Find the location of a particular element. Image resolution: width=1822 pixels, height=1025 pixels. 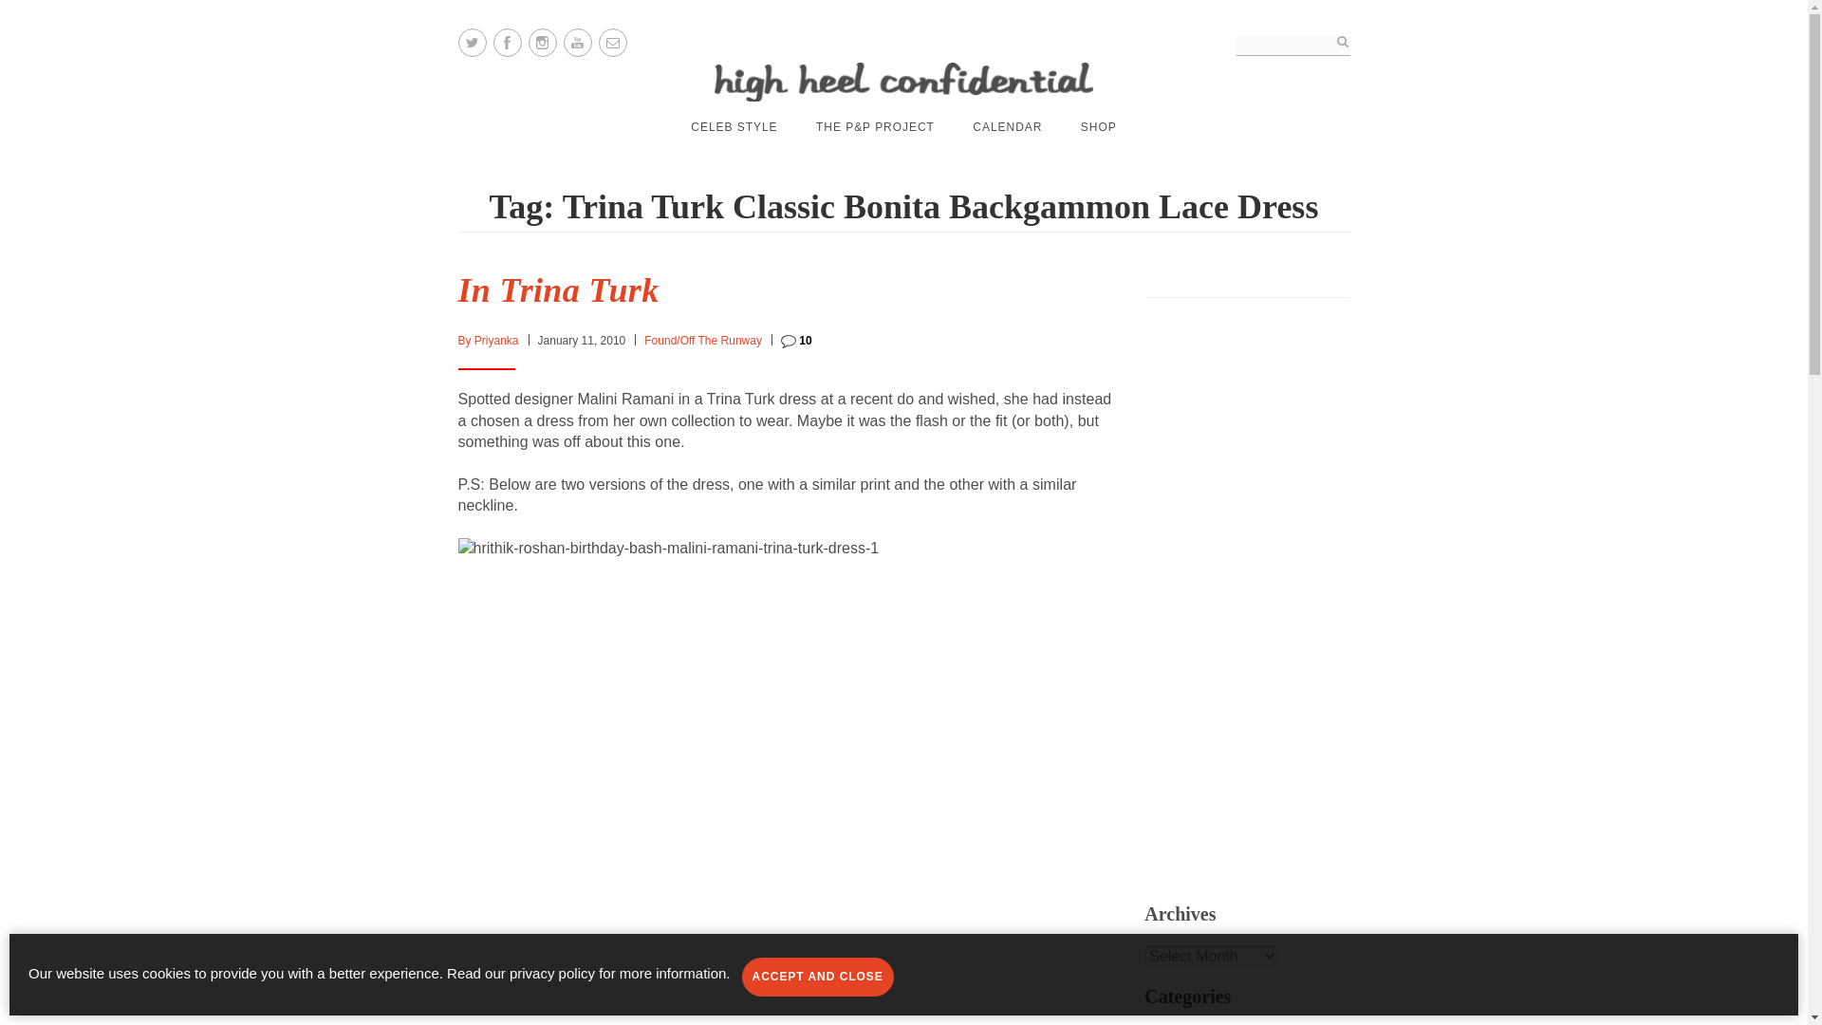

CELEB STYLE is located at coordinates (734, 127).